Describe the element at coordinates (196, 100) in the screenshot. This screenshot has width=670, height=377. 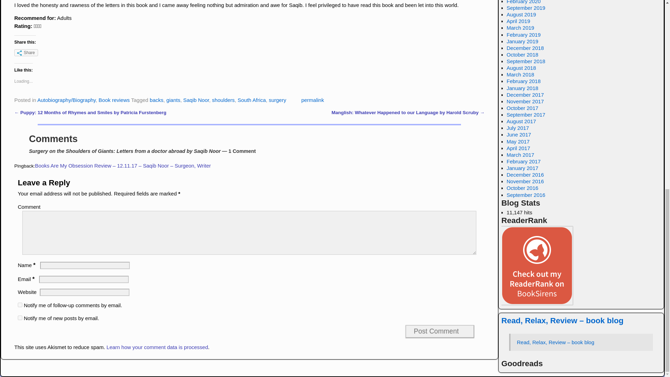
I see `Saqib Noor` at that location.